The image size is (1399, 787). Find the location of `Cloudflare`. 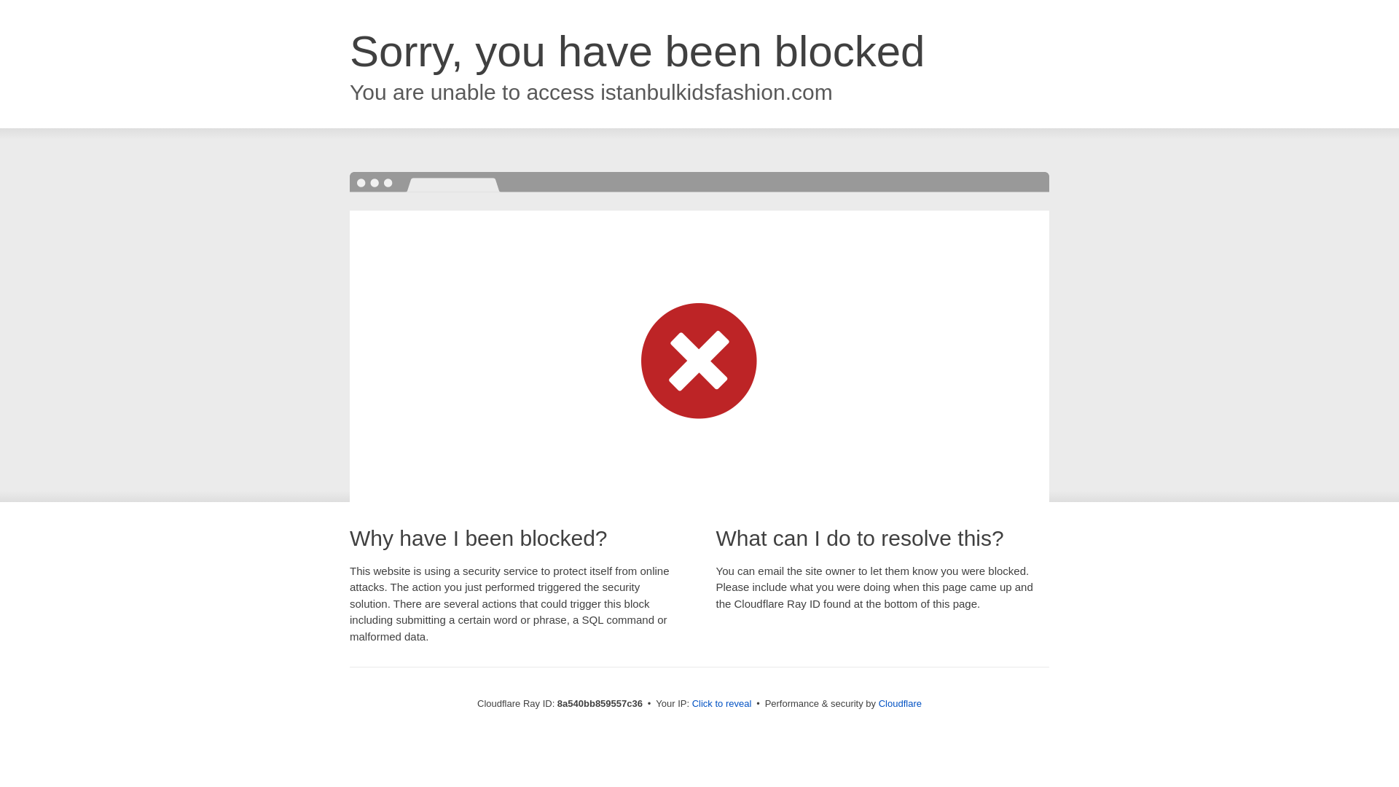

Cloudflare is located at coordinates (900, 703).